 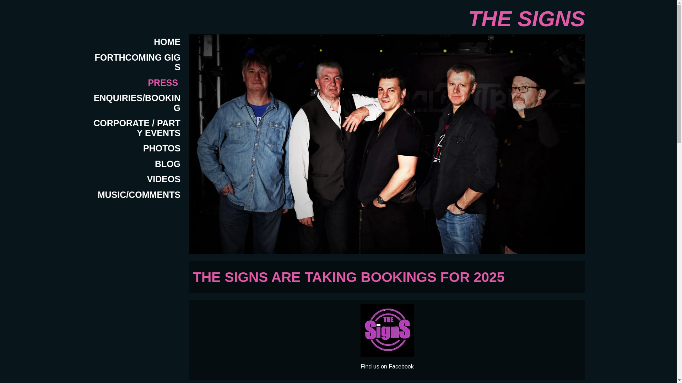 What do you see at coordinates (137, 83) in the screenshot?
I see `PRESS ` at bounding box center [137, 83].